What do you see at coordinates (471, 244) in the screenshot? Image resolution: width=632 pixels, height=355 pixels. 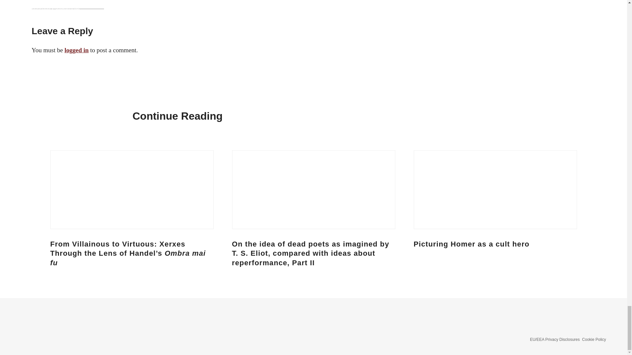 I see `Picturing Homer as a cult hero` at bounding box center [471, 244].